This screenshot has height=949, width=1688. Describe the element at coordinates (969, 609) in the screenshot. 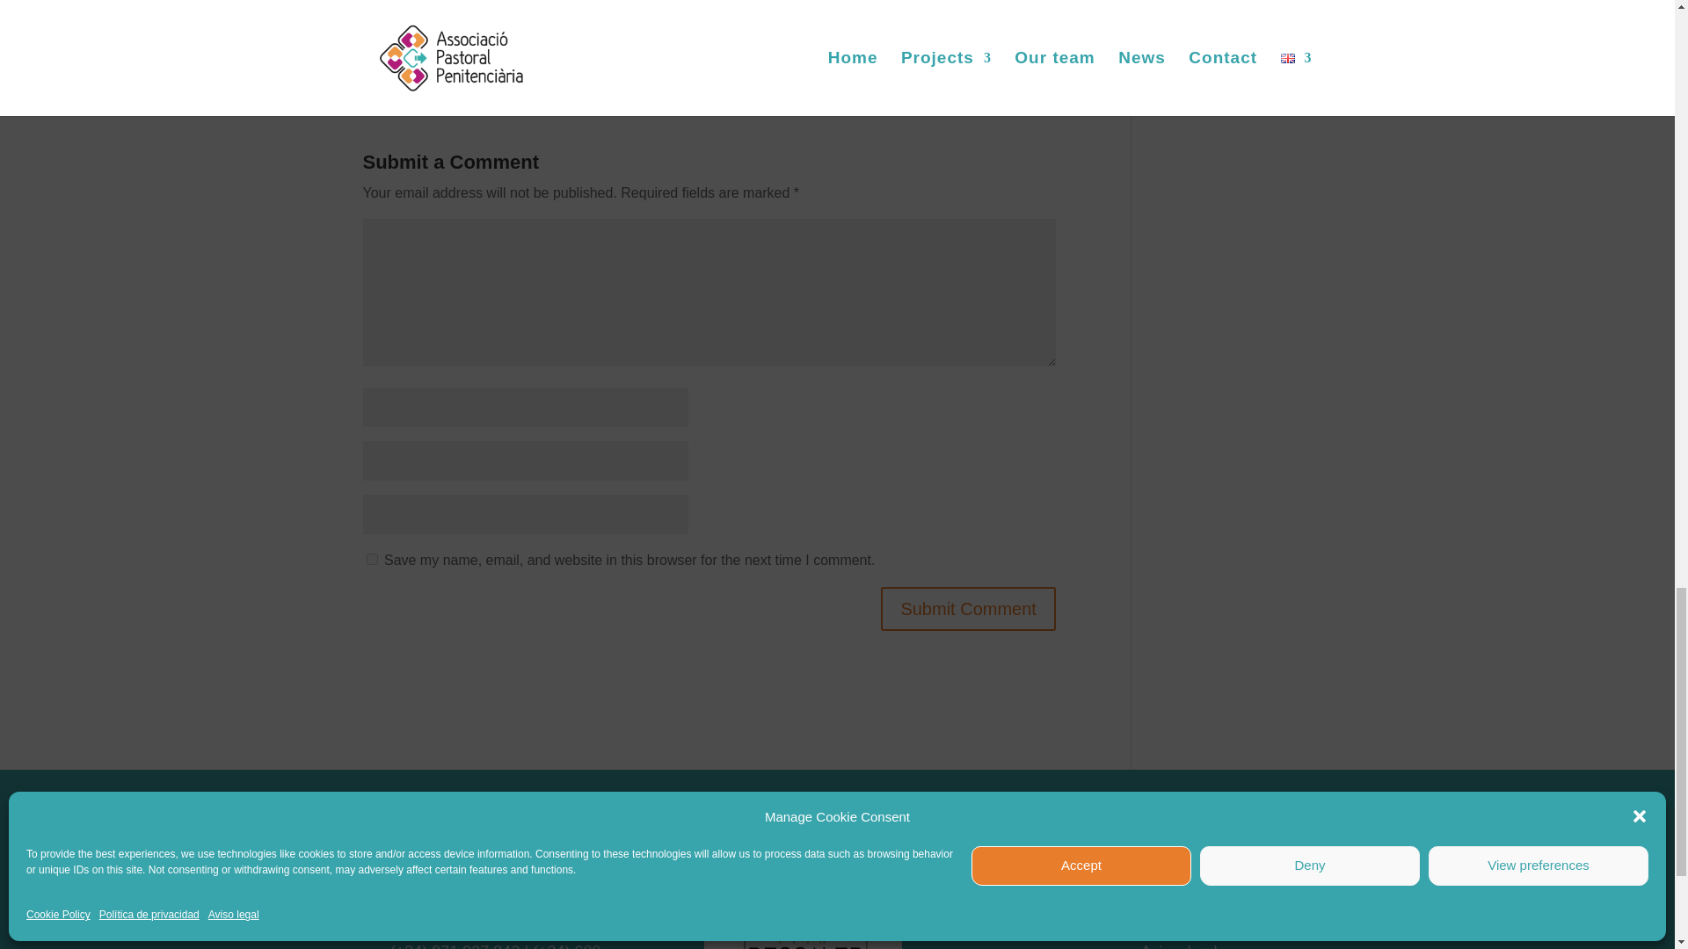

I see `Submit Comment` at that location.